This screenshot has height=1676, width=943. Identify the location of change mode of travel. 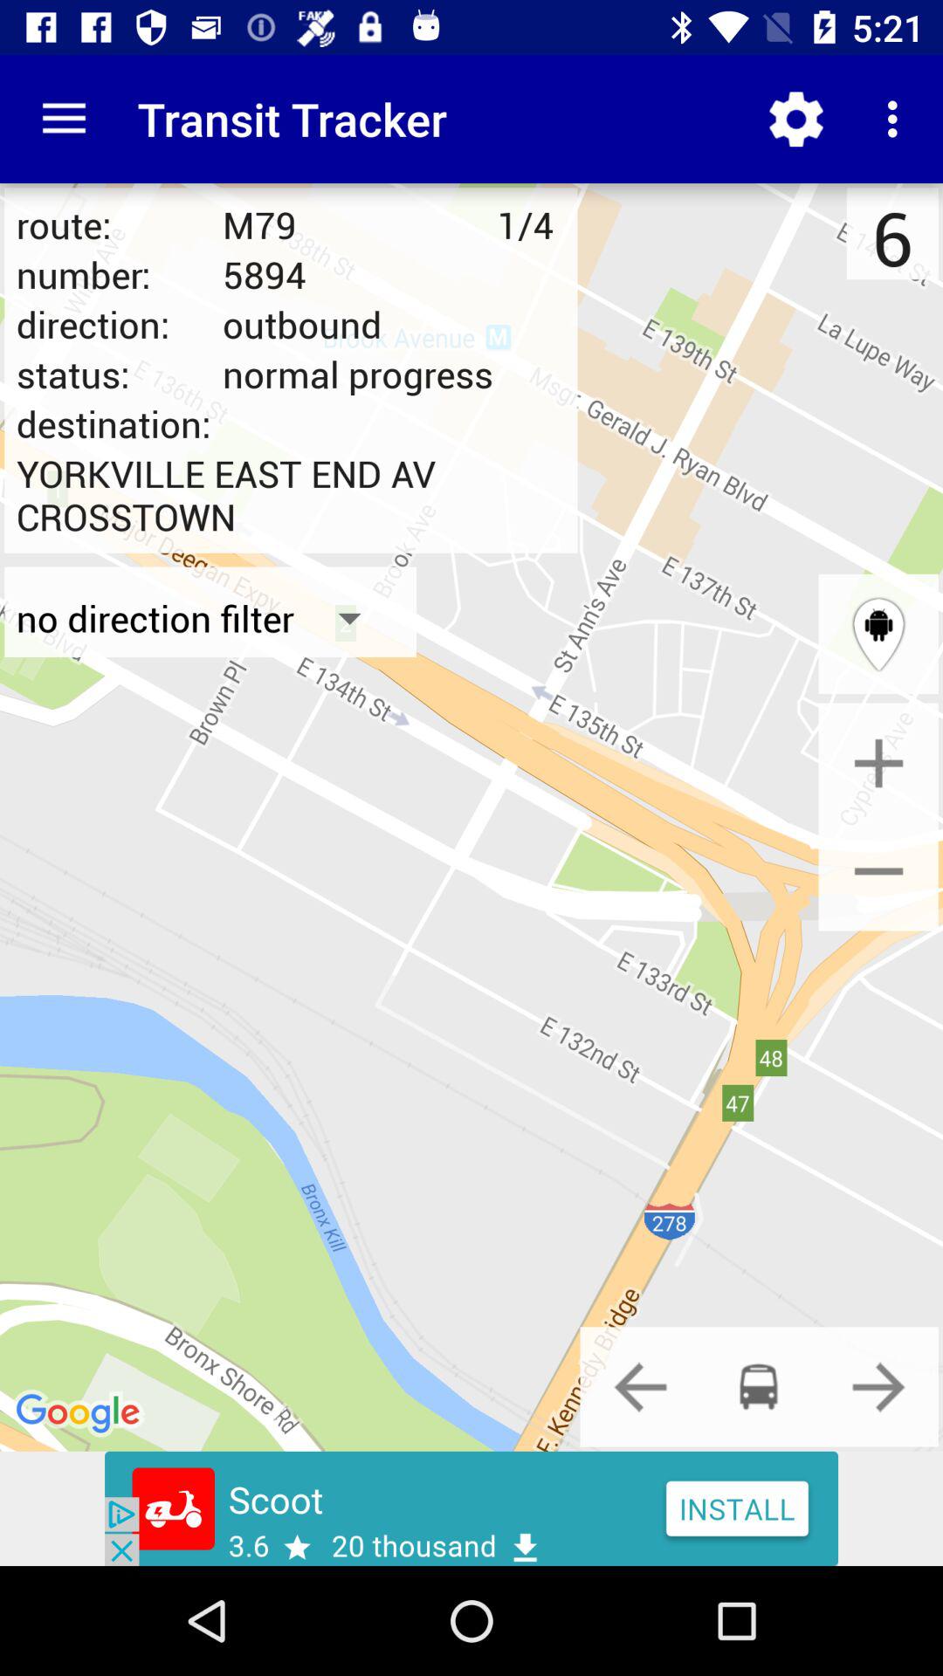
(640, 1386).